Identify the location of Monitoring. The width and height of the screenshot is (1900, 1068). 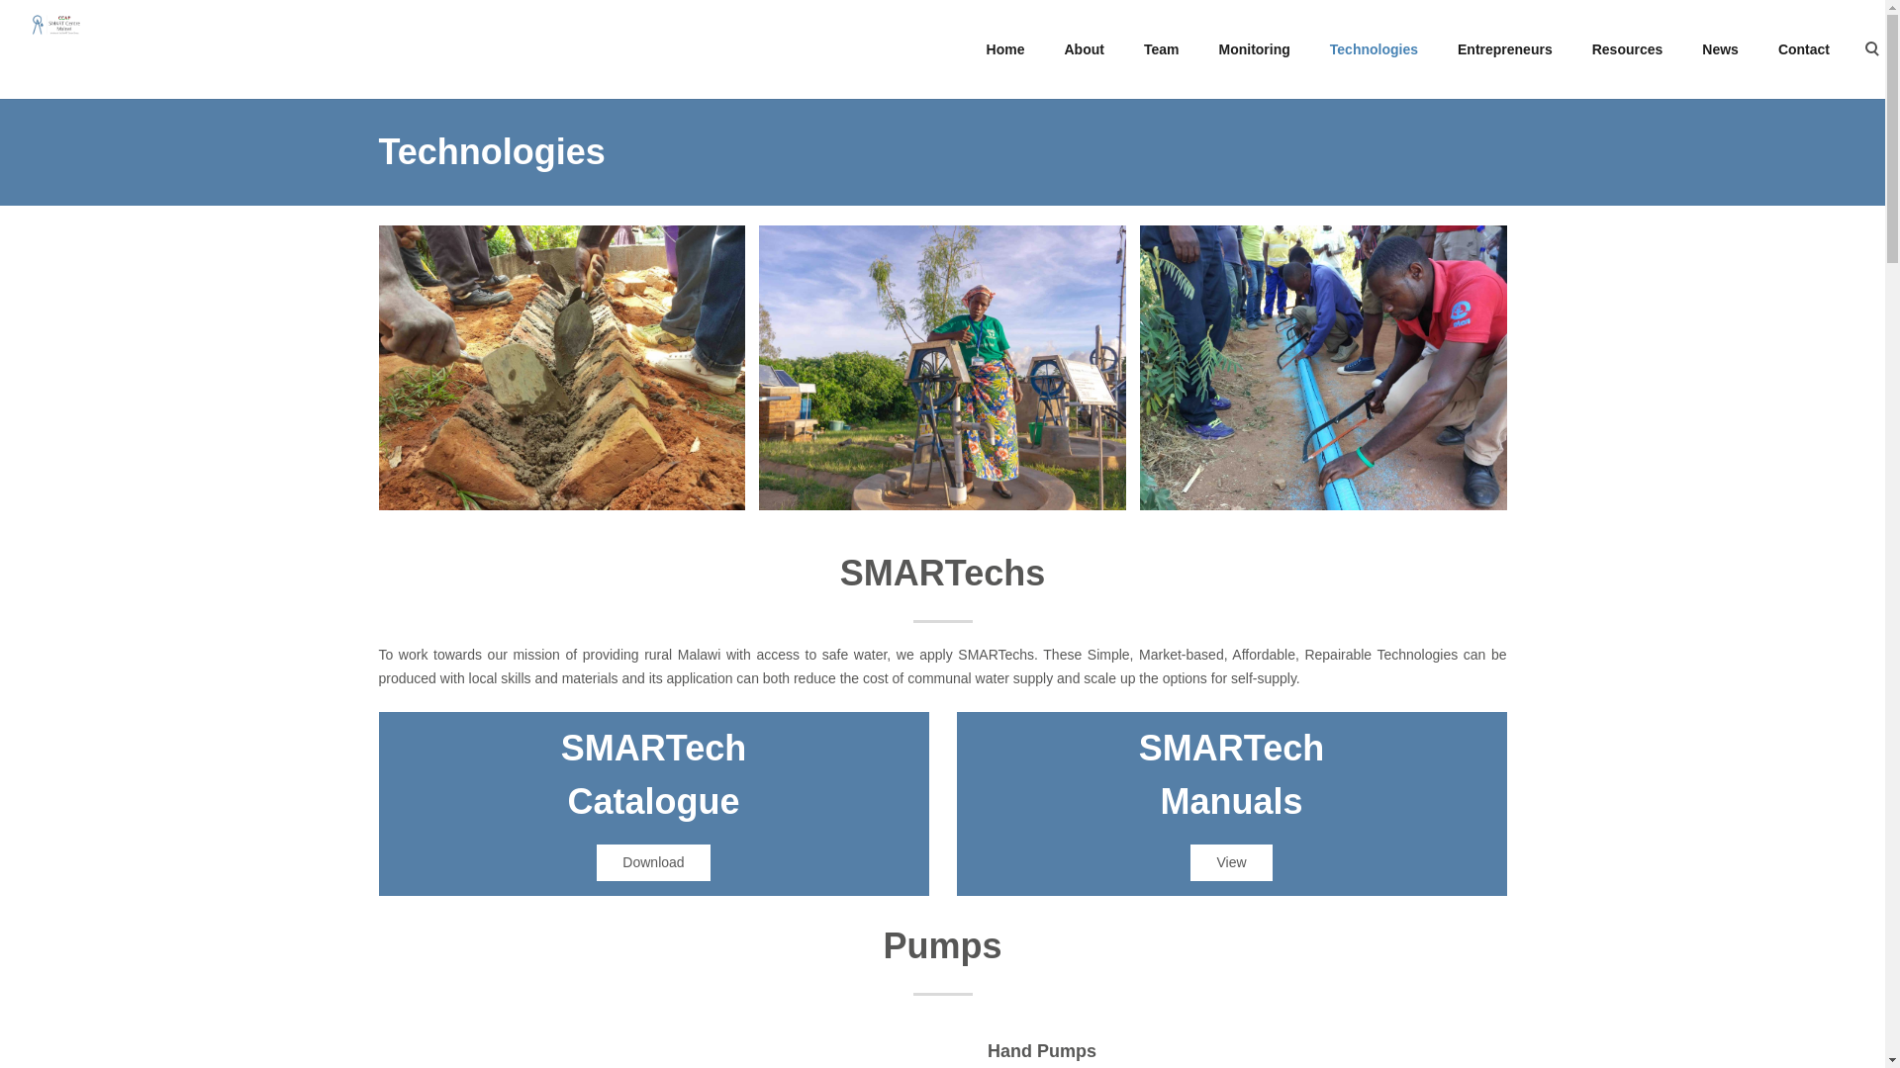
(1253, 49).